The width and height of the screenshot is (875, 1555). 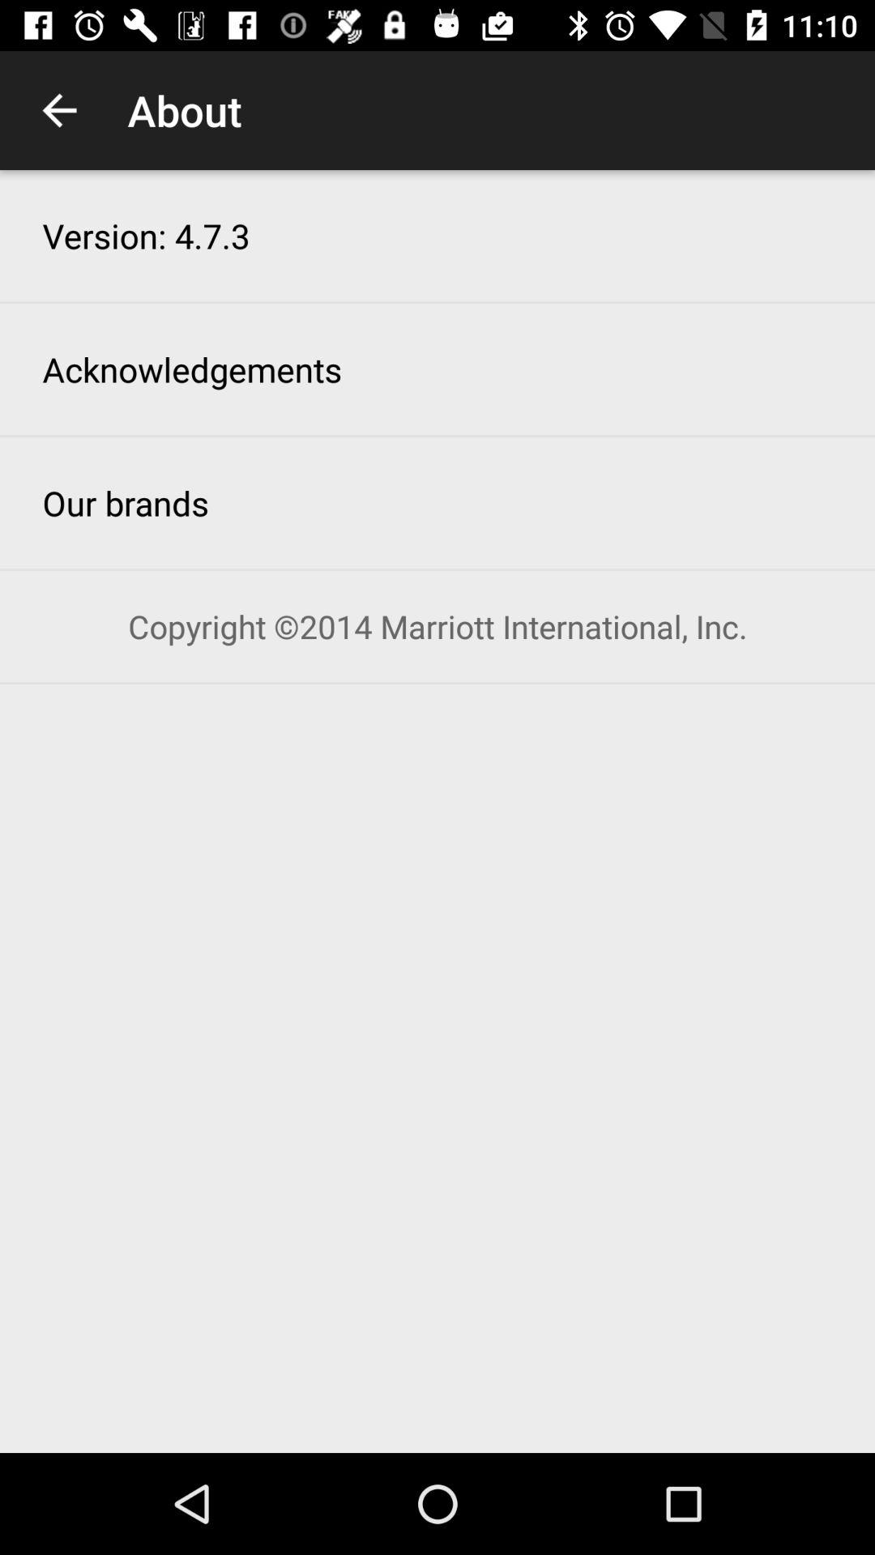 I want to click on select the icon to the left of the about item, so click(x=59, y=110).